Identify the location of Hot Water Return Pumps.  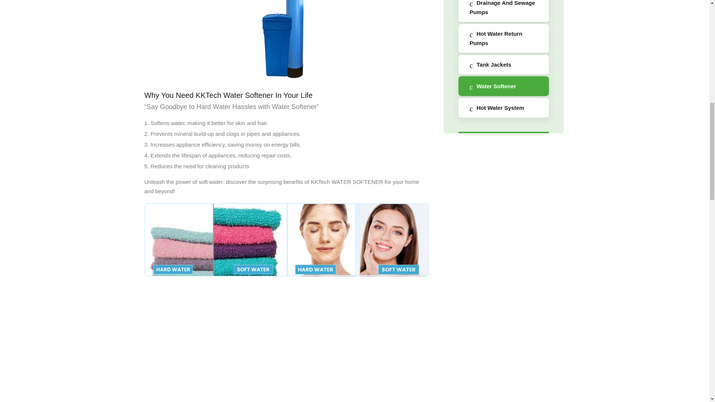
(503, 38).